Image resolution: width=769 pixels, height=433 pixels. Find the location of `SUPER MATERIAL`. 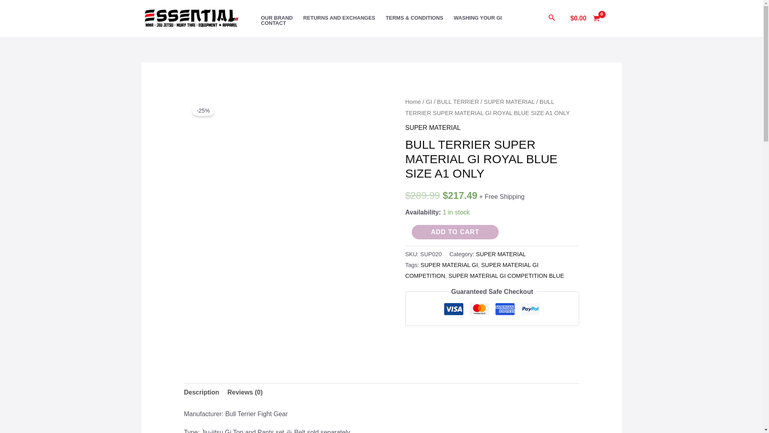

SUPER MATERIAL is located at coordinates (509, 102).